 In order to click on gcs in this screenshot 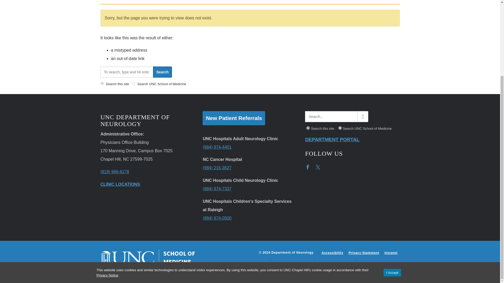, I will do `click(340, 128)`.